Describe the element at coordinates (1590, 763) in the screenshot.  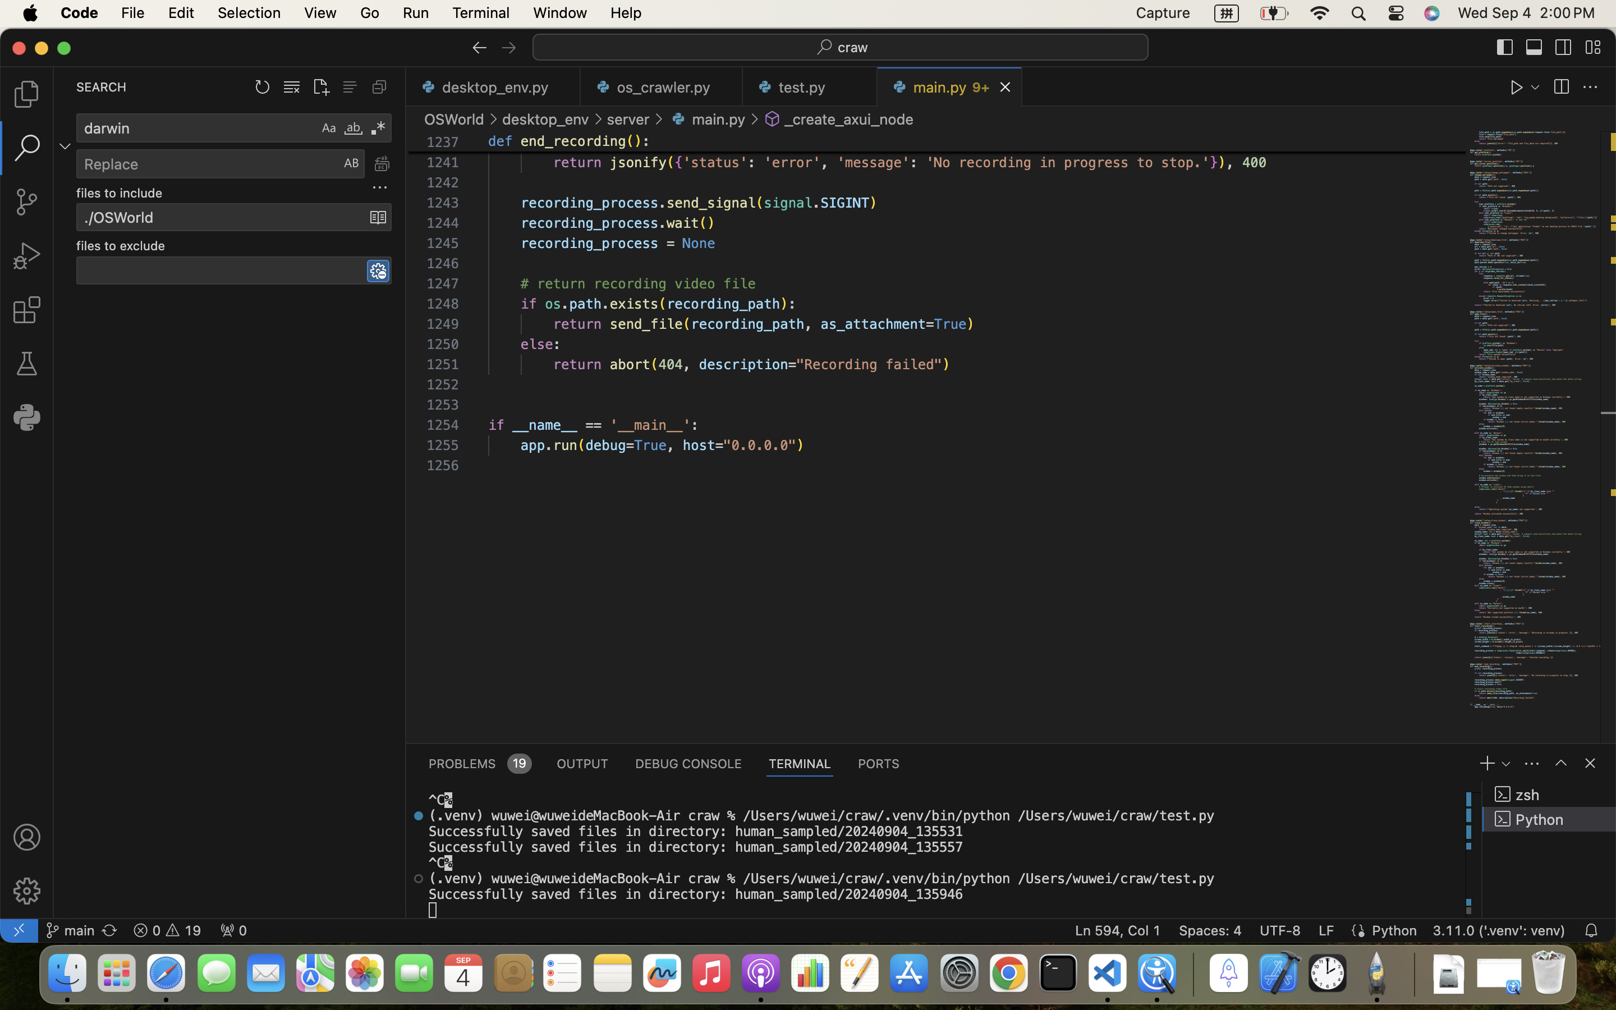
I see `` at that location.